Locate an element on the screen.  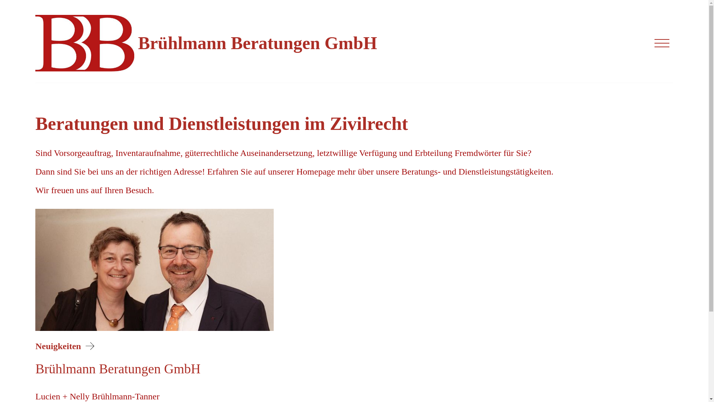
Neuigkeiten is located at coordinates (67, 346).